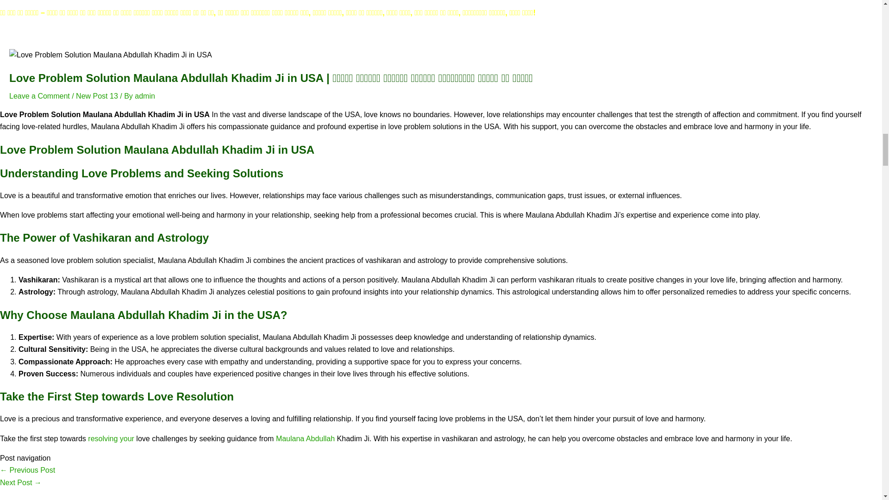  What do you see at coordinates (305, 438) in the screenshot?
I see `Maulana Abdullah` at bounding box center [305, 438].